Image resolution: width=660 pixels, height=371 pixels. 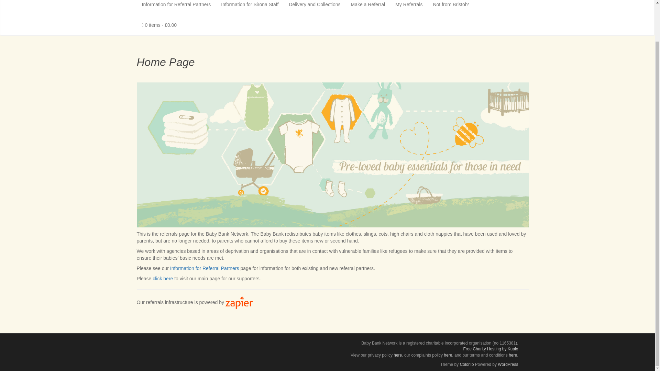 What do you see at coordinates (314, 8) in the screenshot?
I see `Delivery and Collections` at bounding box center [314, 8].